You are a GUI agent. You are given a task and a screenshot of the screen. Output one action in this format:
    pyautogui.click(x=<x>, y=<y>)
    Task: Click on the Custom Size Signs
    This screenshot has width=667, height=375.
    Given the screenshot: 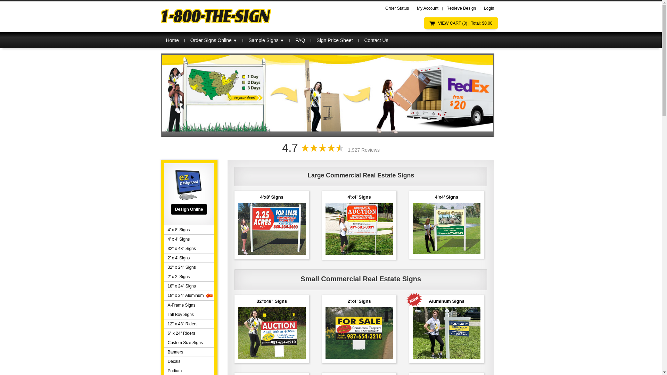 What is the action you would take?
    pyautogui.click(x=189, y=343)
    